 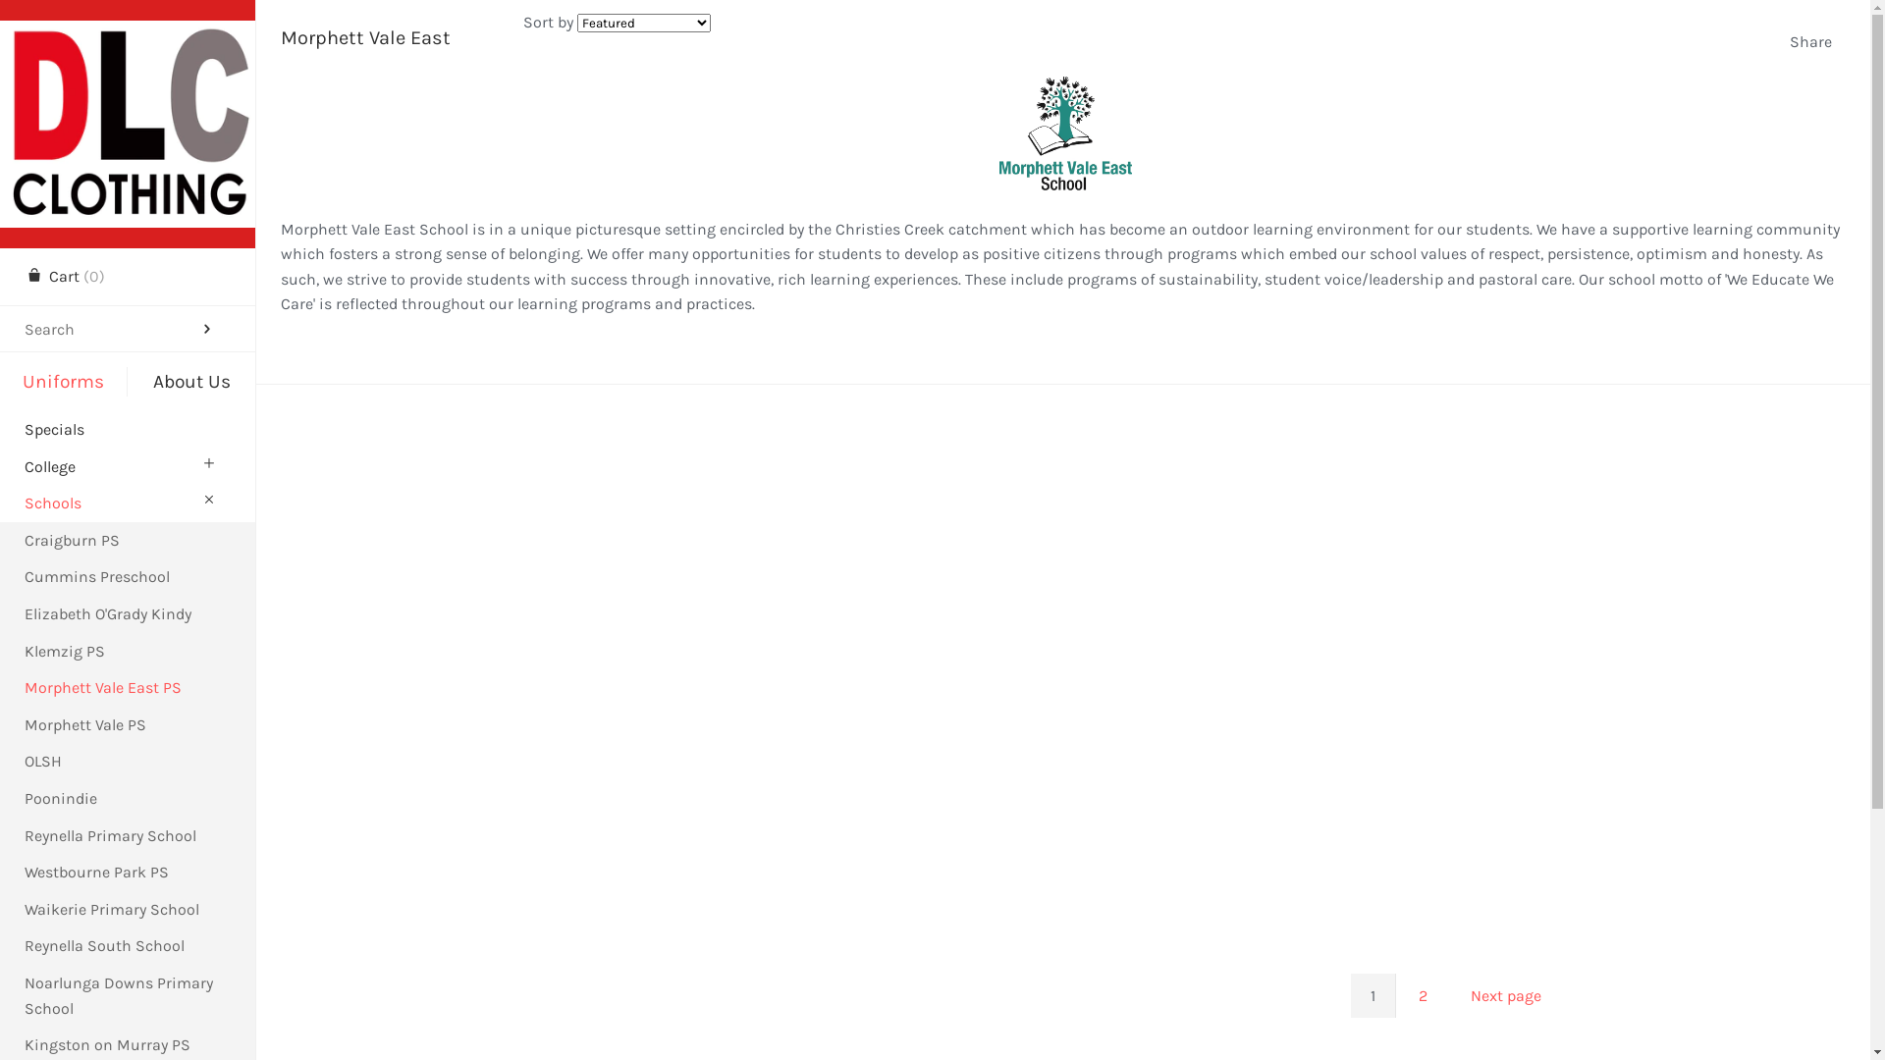 I want to click on College, so click(x=128, y=467).